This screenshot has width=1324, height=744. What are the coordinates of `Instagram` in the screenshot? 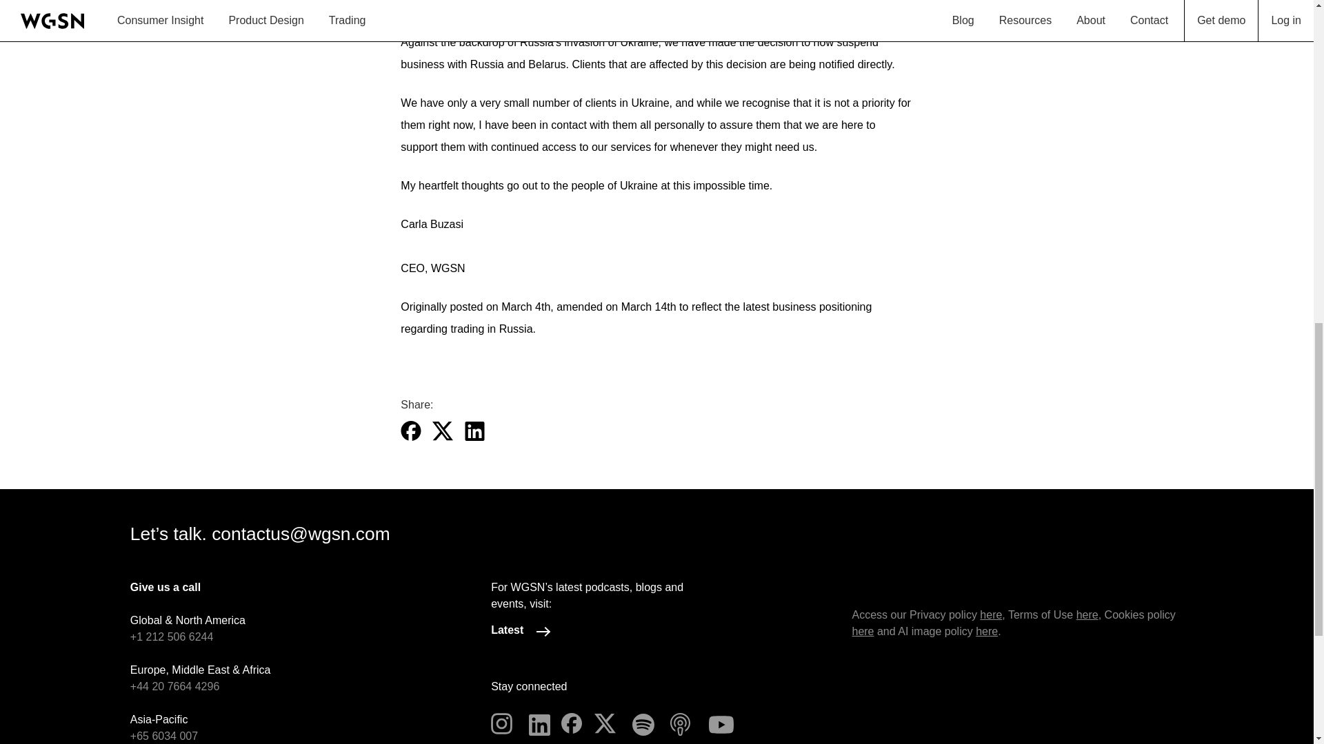 It's located at (503, 723).